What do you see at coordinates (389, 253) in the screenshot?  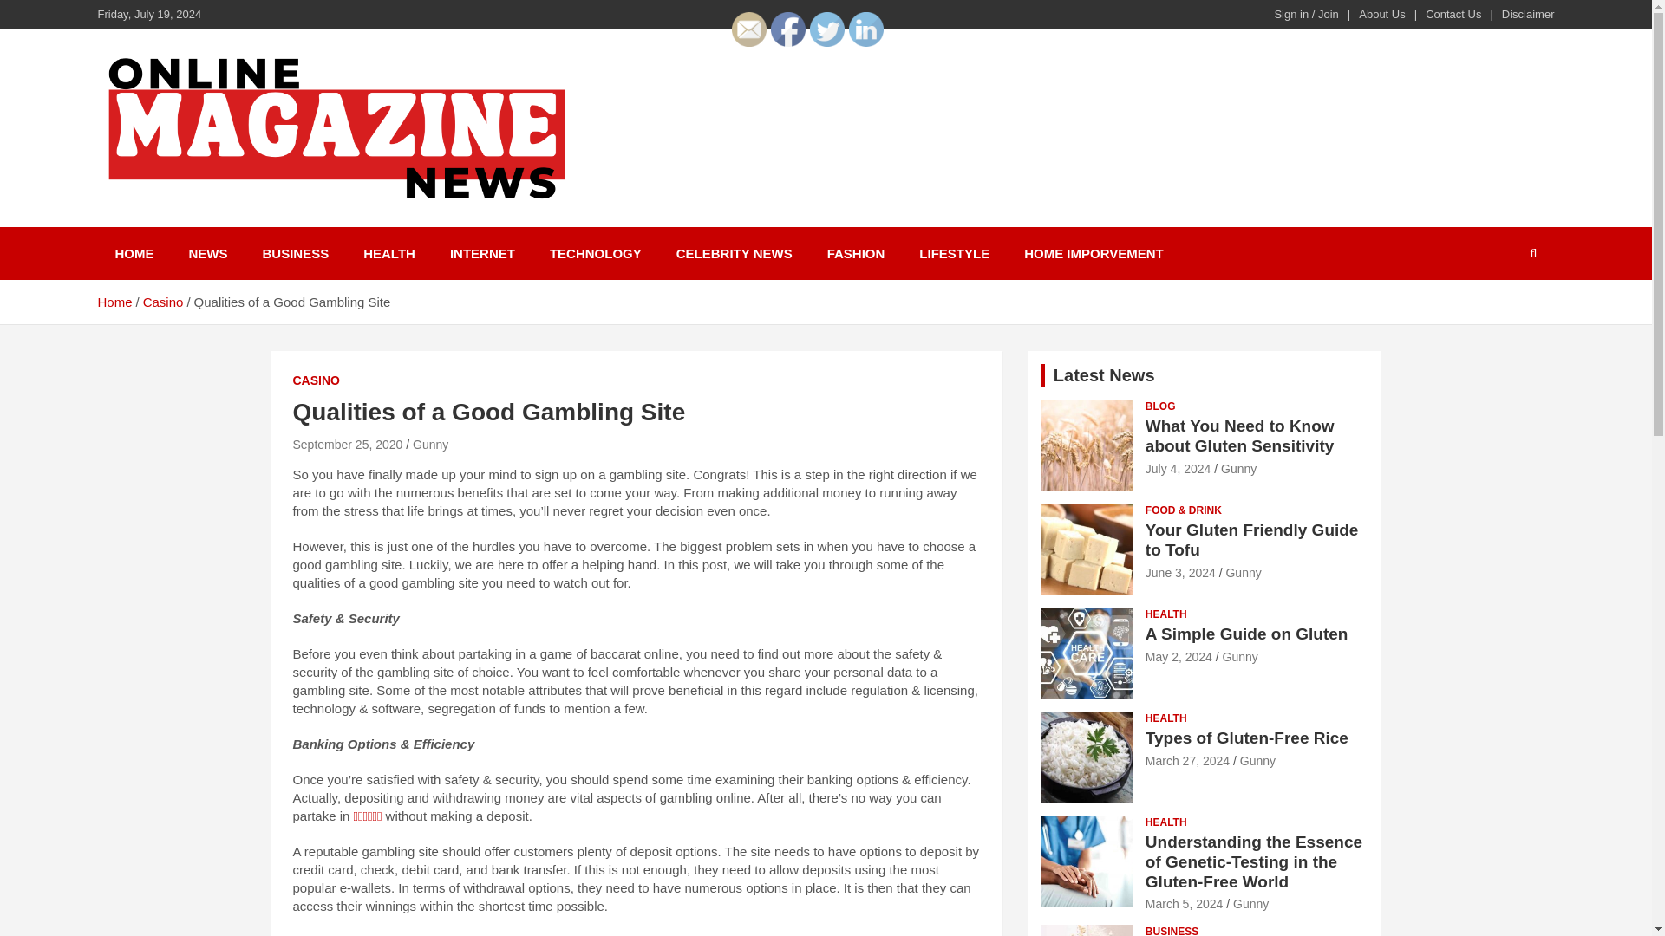 I see `HEALTH` at bounding box center [389, 253].